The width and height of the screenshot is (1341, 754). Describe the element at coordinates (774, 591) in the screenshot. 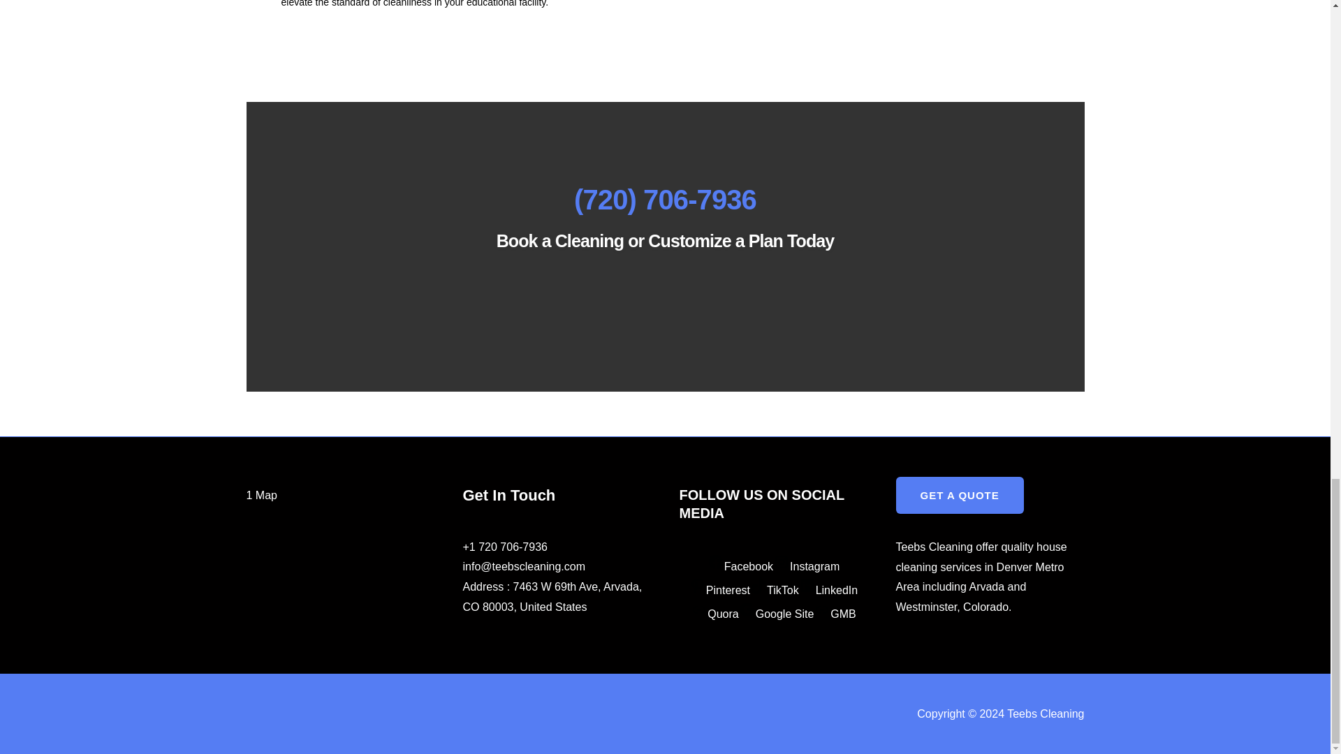

I see `TikTok` at that location.